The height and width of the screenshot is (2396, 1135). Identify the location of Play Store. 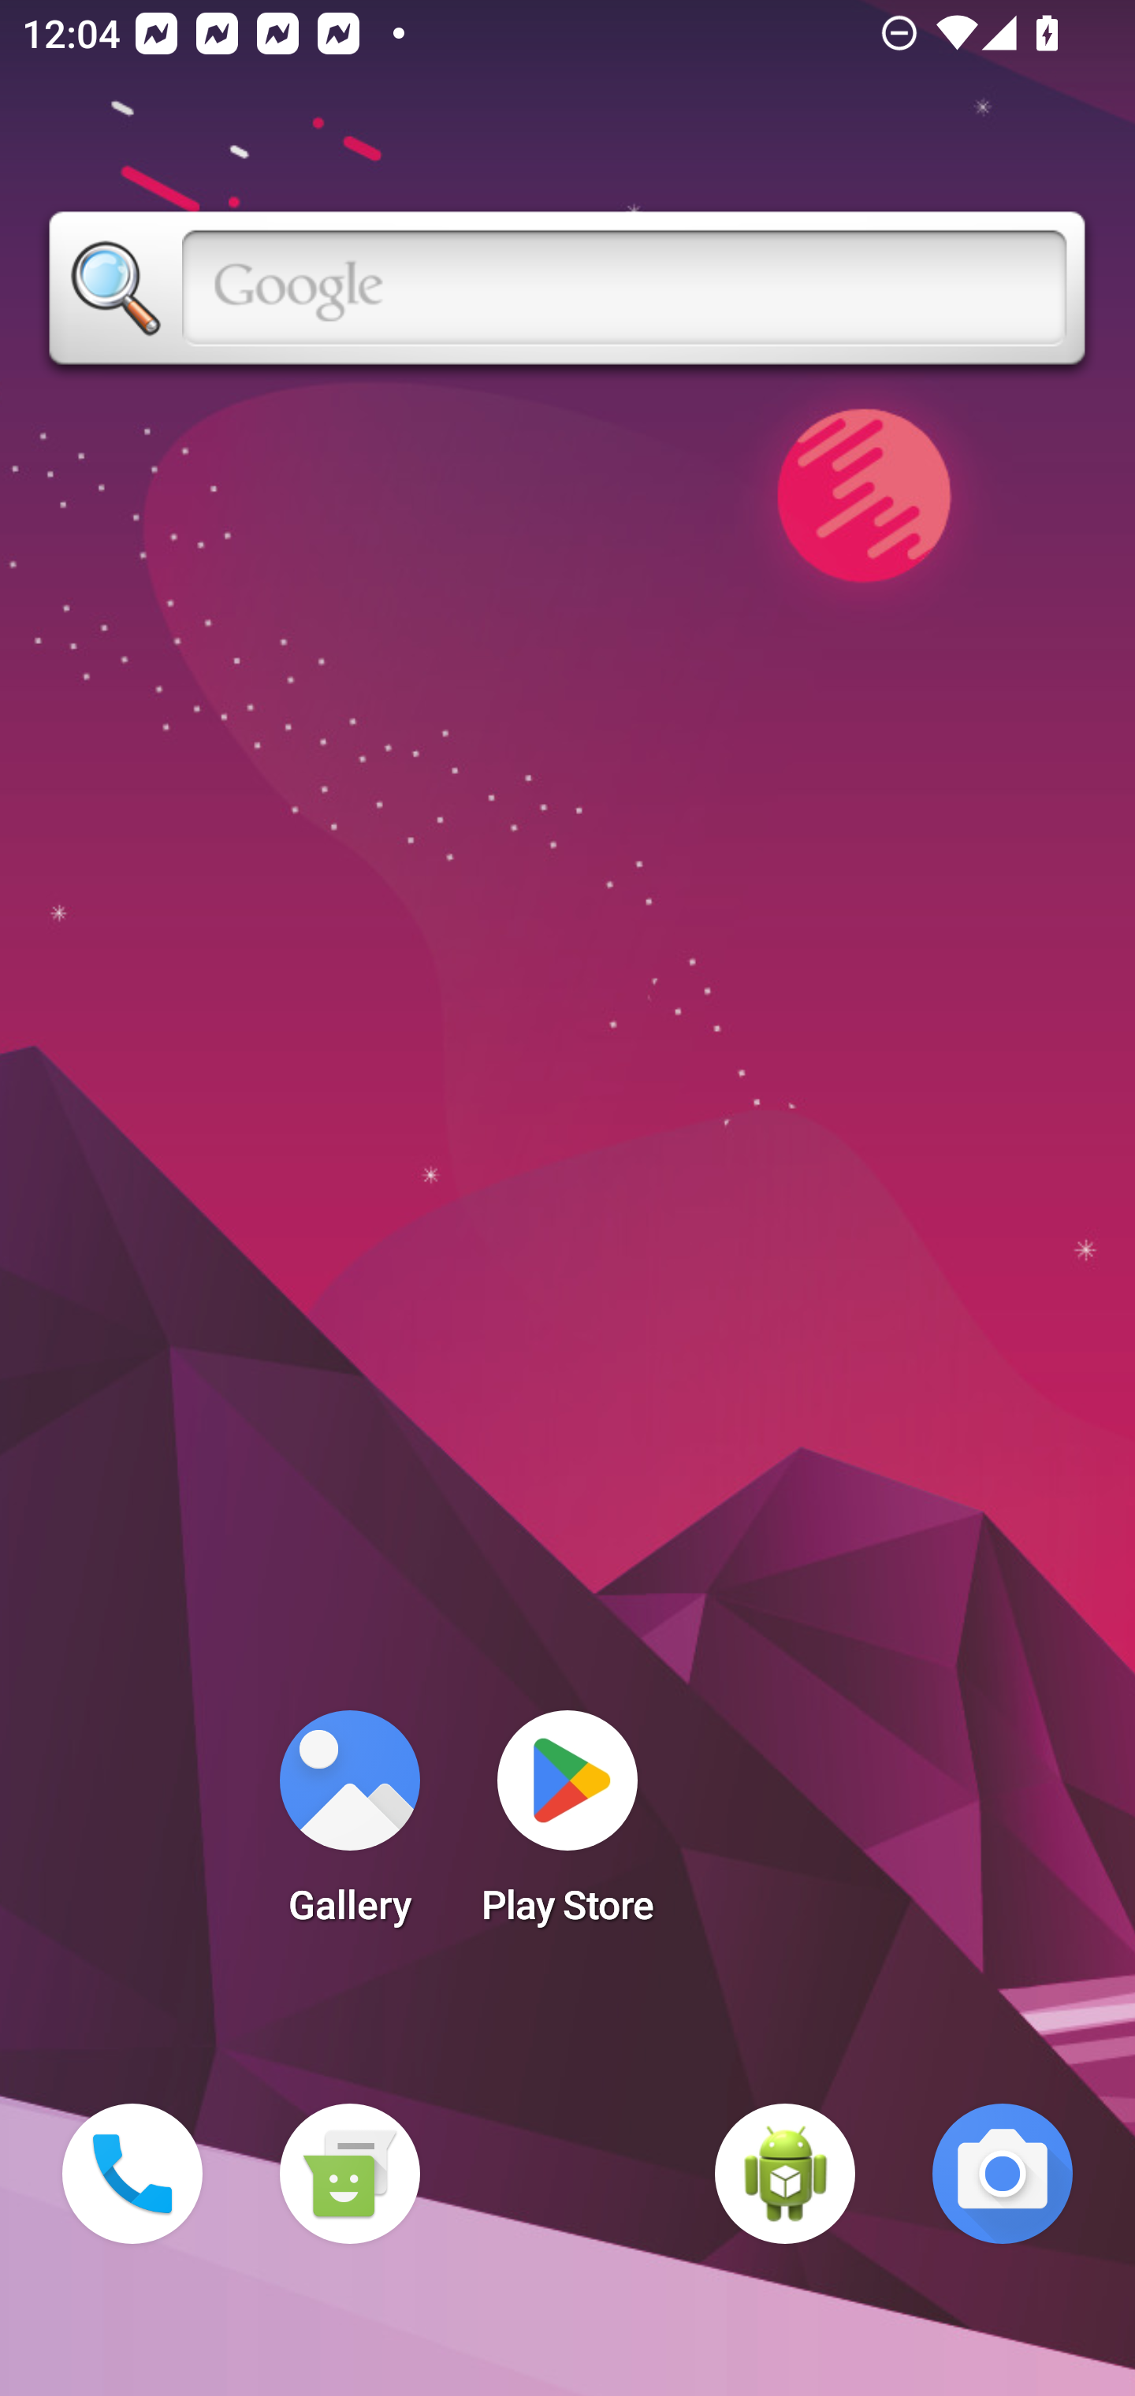
(567, 1827).